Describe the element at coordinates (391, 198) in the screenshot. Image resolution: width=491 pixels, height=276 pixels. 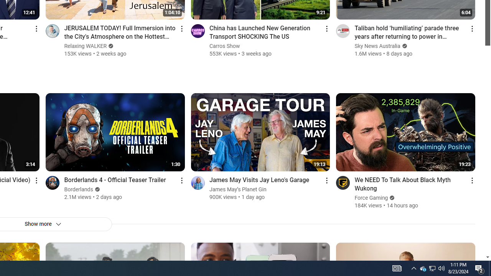
I see `Verified` at that location.